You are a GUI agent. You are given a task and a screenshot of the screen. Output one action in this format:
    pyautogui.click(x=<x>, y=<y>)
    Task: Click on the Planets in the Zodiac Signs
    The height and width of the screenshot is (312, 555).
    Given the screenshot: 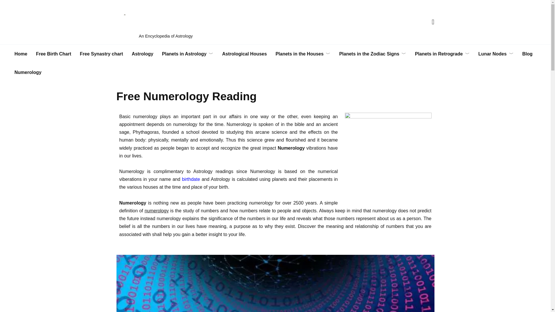 What is the action you would take?
    pyautogui.click(x=372, y=54)
    